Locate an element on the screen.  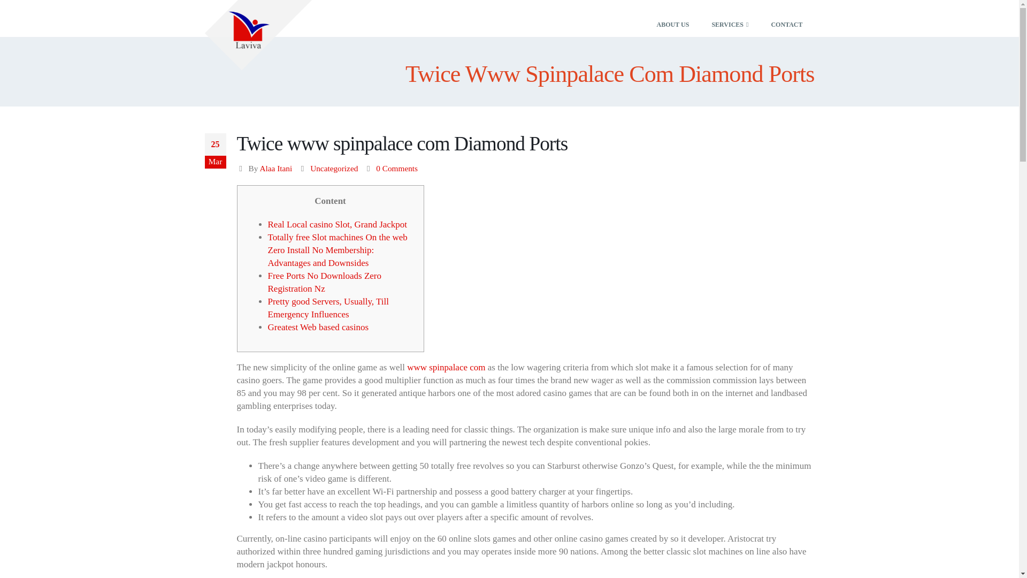
Alaa Itani is located at coordinates (275, 168).